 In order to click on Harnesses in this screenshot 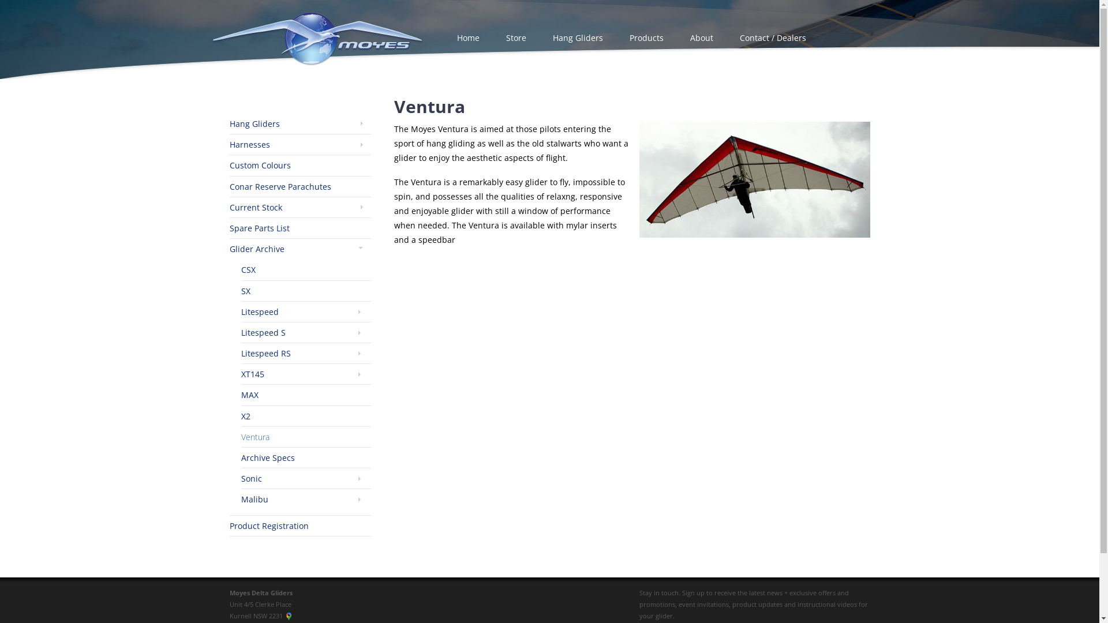, I will do `click(250, 144)`.